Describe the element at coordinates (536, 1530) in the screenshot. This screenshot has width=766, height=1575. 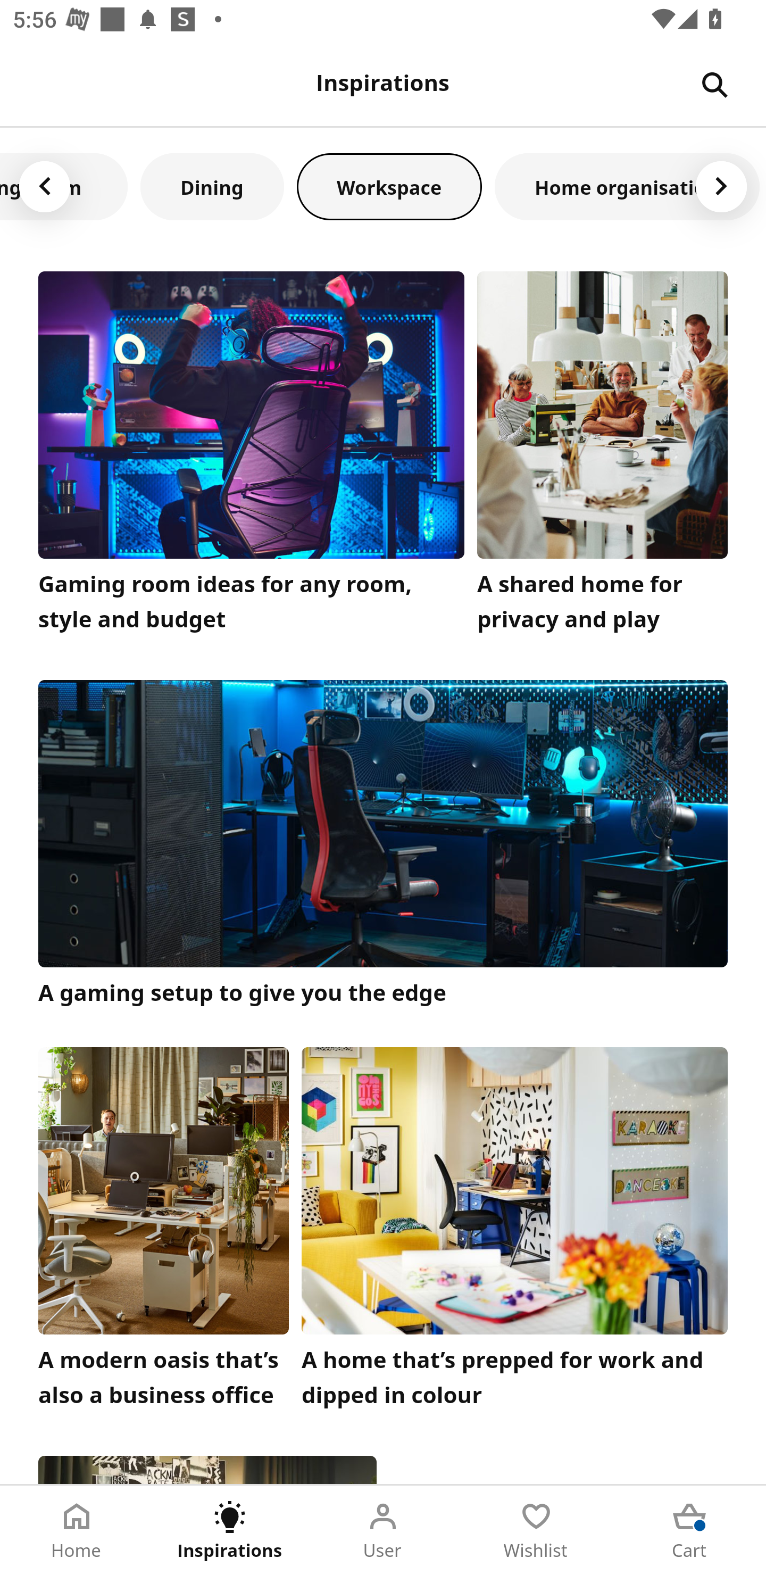
I see `Wishlist
Tab 4 of 5` at that location.